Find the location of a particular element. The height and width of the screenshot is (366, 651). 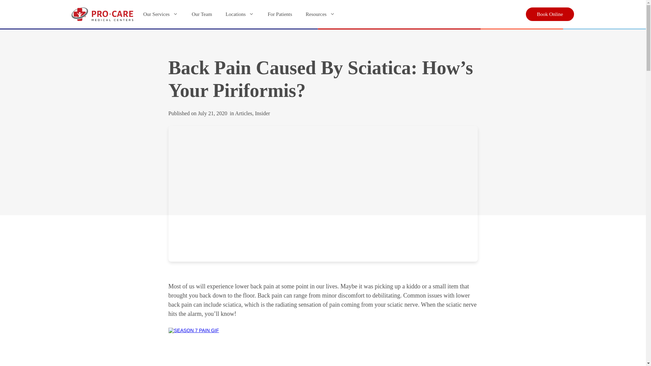

Book Online is located at coordinates (550, 14).